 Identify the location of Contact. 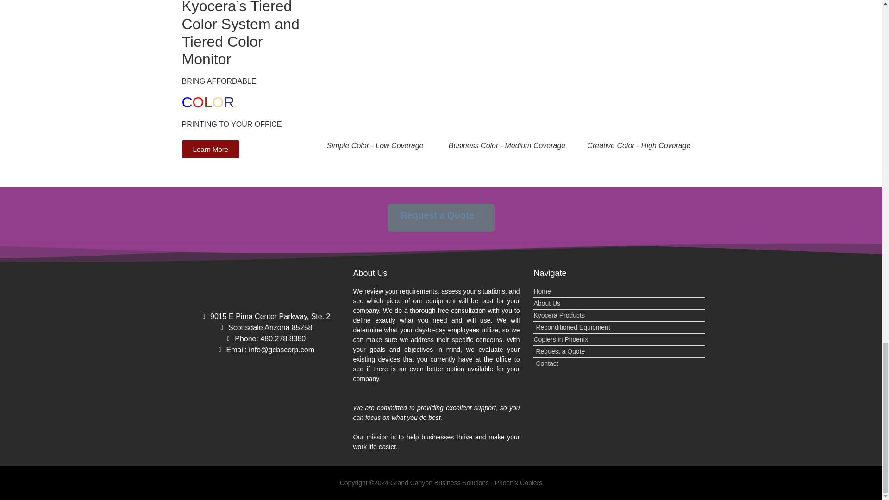
(619, 363).